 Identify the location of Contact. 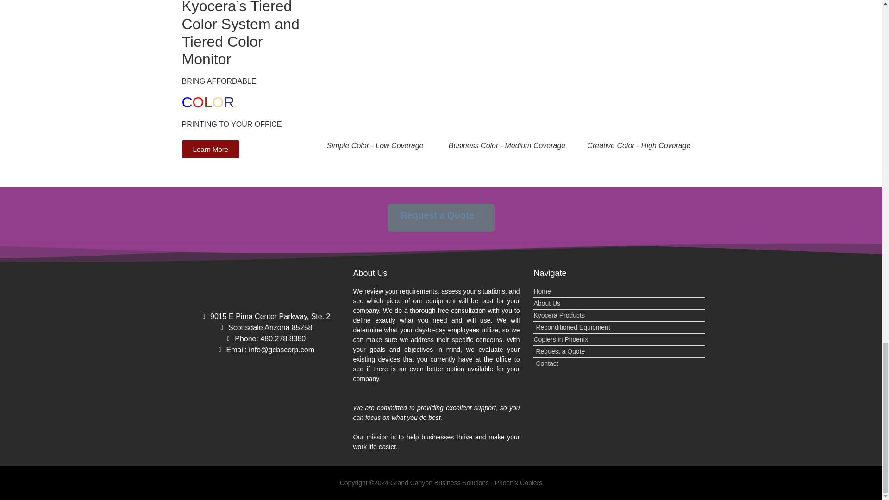
(619, 363).